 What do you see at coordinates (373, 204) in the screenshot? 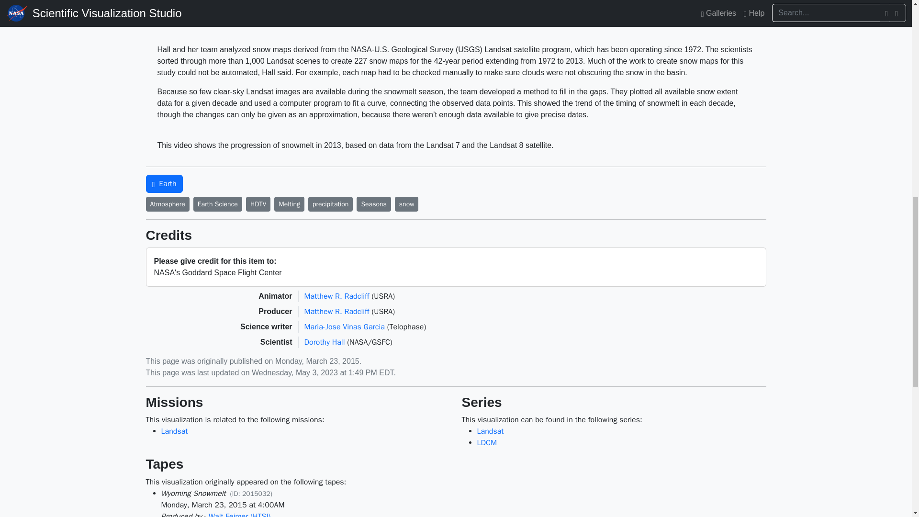
I see `Seasons` at bounding box center [373, 204].